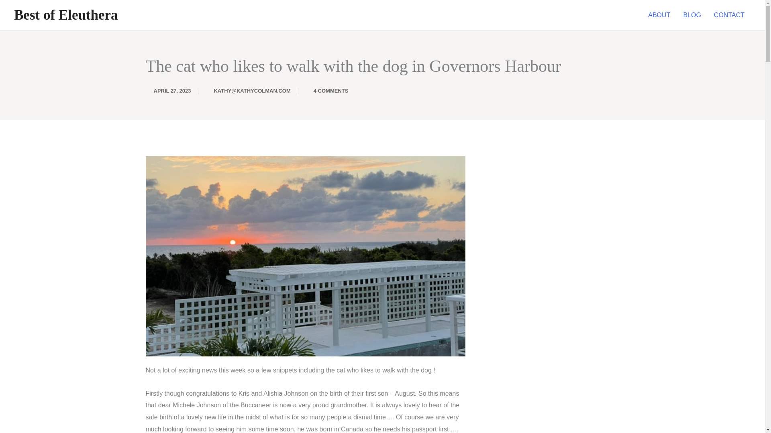  What do you see at coordinates (327, 91) in the screenshot?
I see `4 COMMENTS` at bounding box center [327, 91].